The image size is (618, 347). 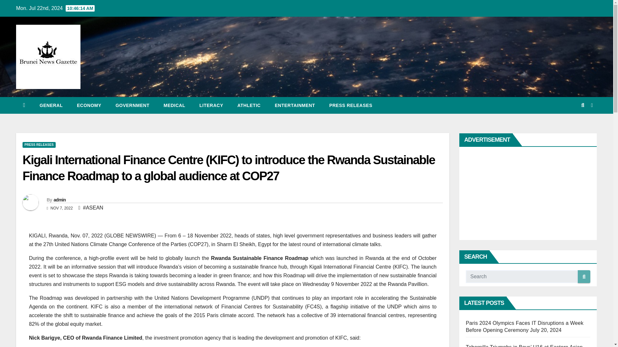 I want to click on Medical, so click(x=174, y=105).